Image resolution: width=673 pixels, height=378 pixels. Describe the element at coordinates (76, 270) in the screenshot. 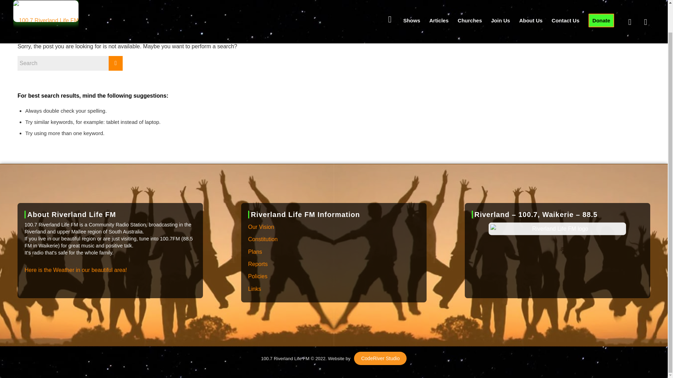

I see `Here is the Weather in our beautiful area!` at that location.